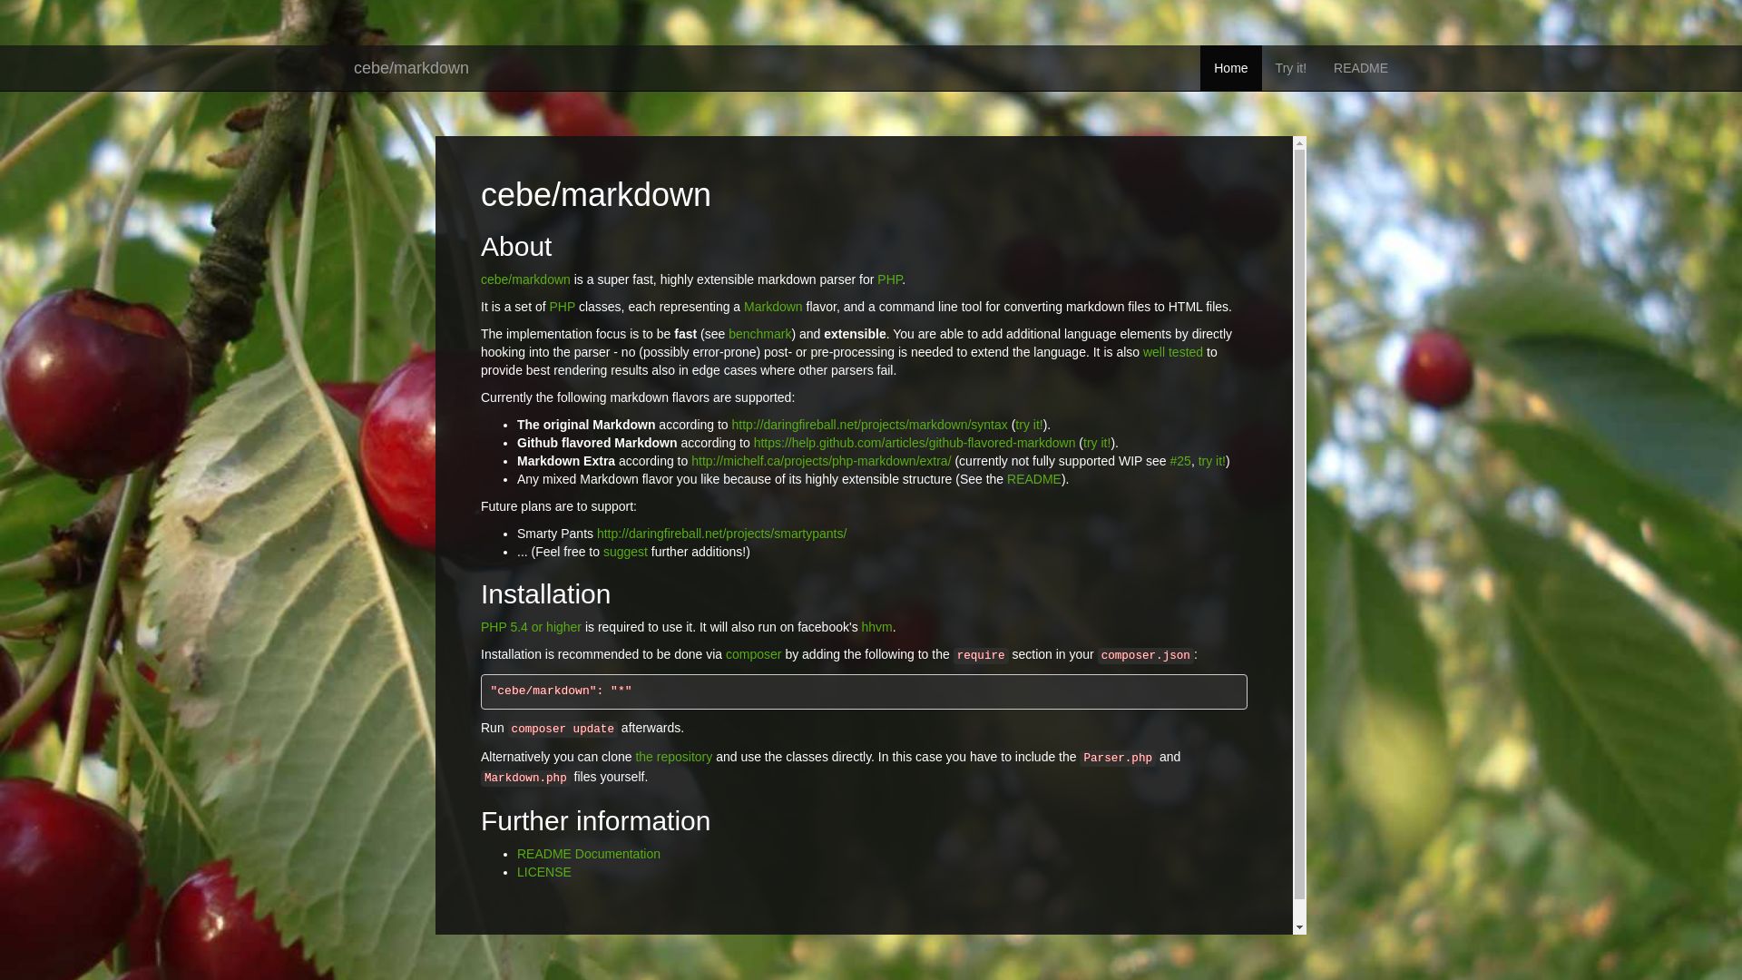  What do you see at coordinates (876, 627) in the screenshot?
I see `hhvm` at bounding box center [876, 627].